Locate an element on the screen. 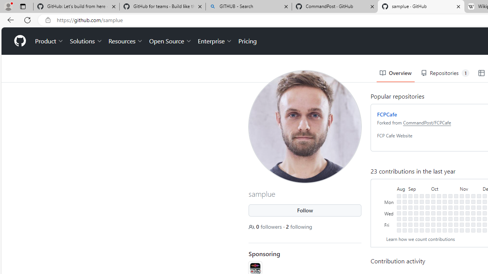 This screenshot has height=274, width=488. No contributions on October 12th. is located at coordinates (439, 218).